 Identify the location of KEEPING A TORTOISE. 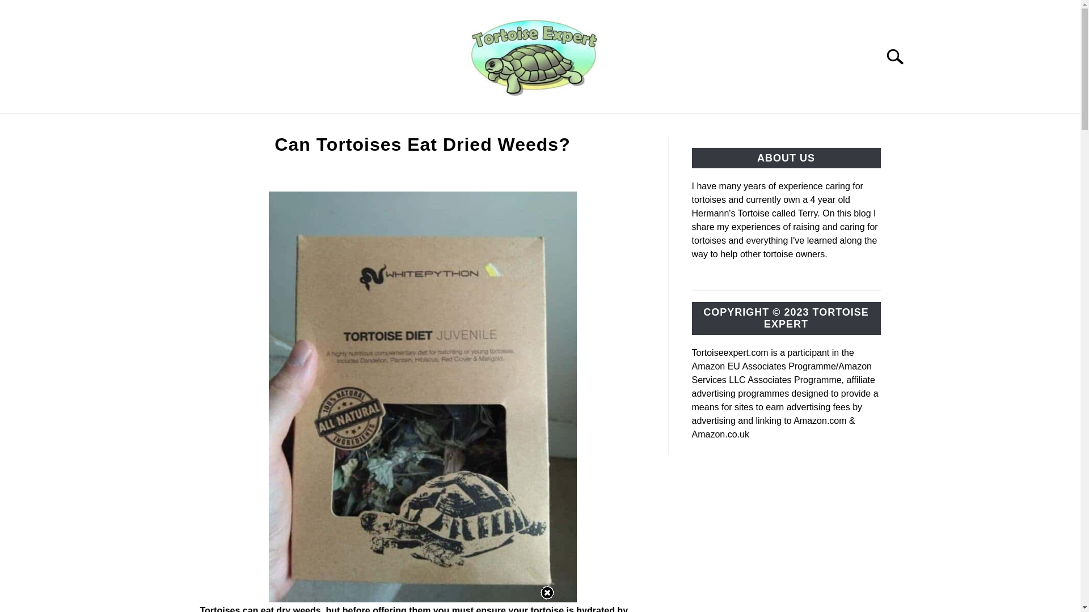
(263, 126).